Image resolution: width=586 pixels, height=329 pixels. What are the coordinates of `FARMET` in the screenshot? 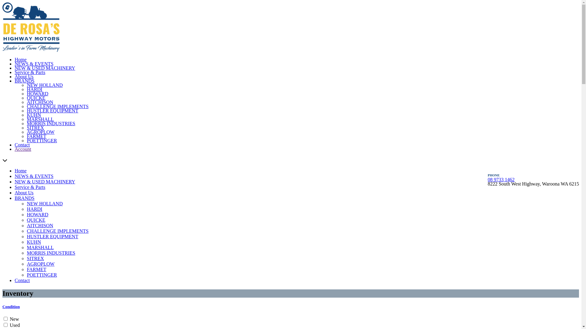 It's located at (37, 269).